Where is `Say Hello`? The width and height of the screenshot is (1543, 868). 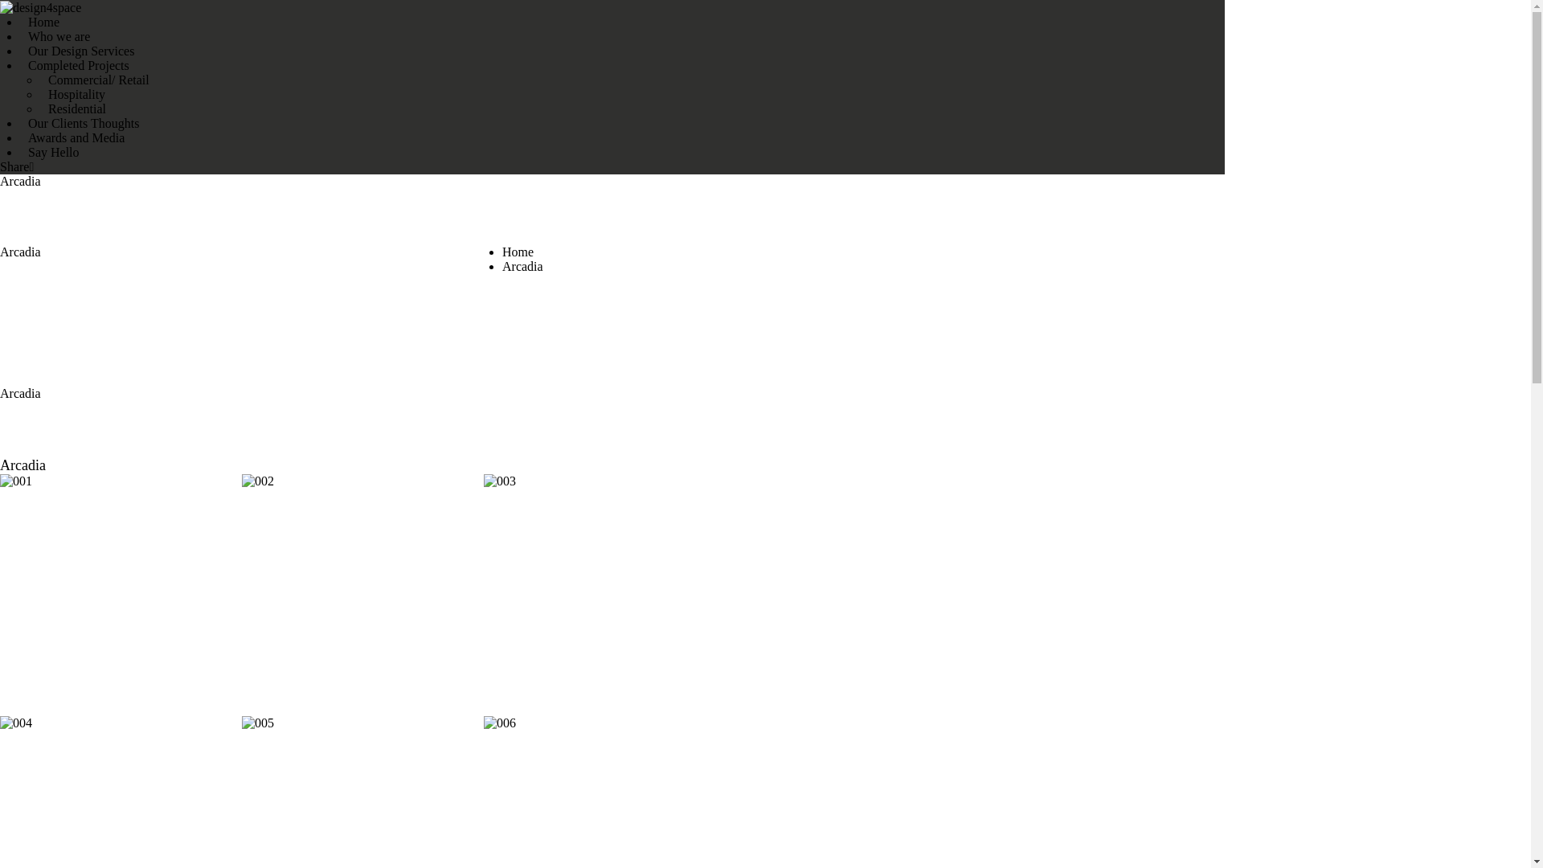
Say Hello is located at coordinates (54, 153).